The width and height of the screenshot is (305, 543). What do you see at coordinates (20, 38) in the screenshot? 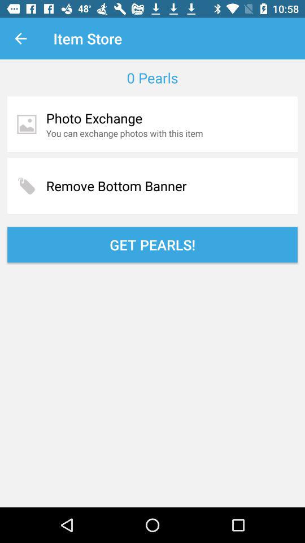
I see `launch item next to item store` at bounding box center [20, 38].